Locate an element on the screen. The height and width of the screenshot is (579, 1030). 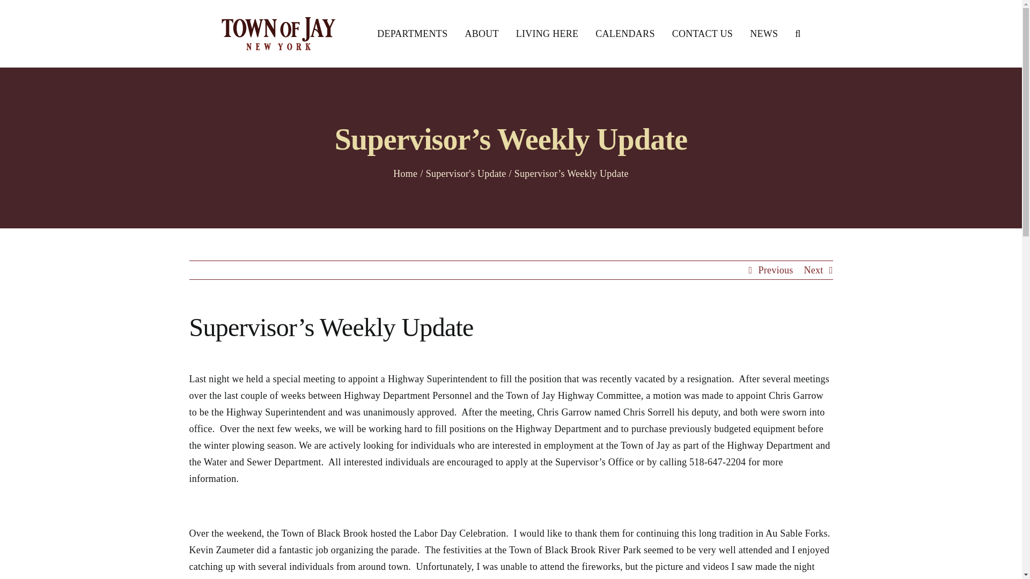
DEPARTMENTS is located at coordinates (412, 34).